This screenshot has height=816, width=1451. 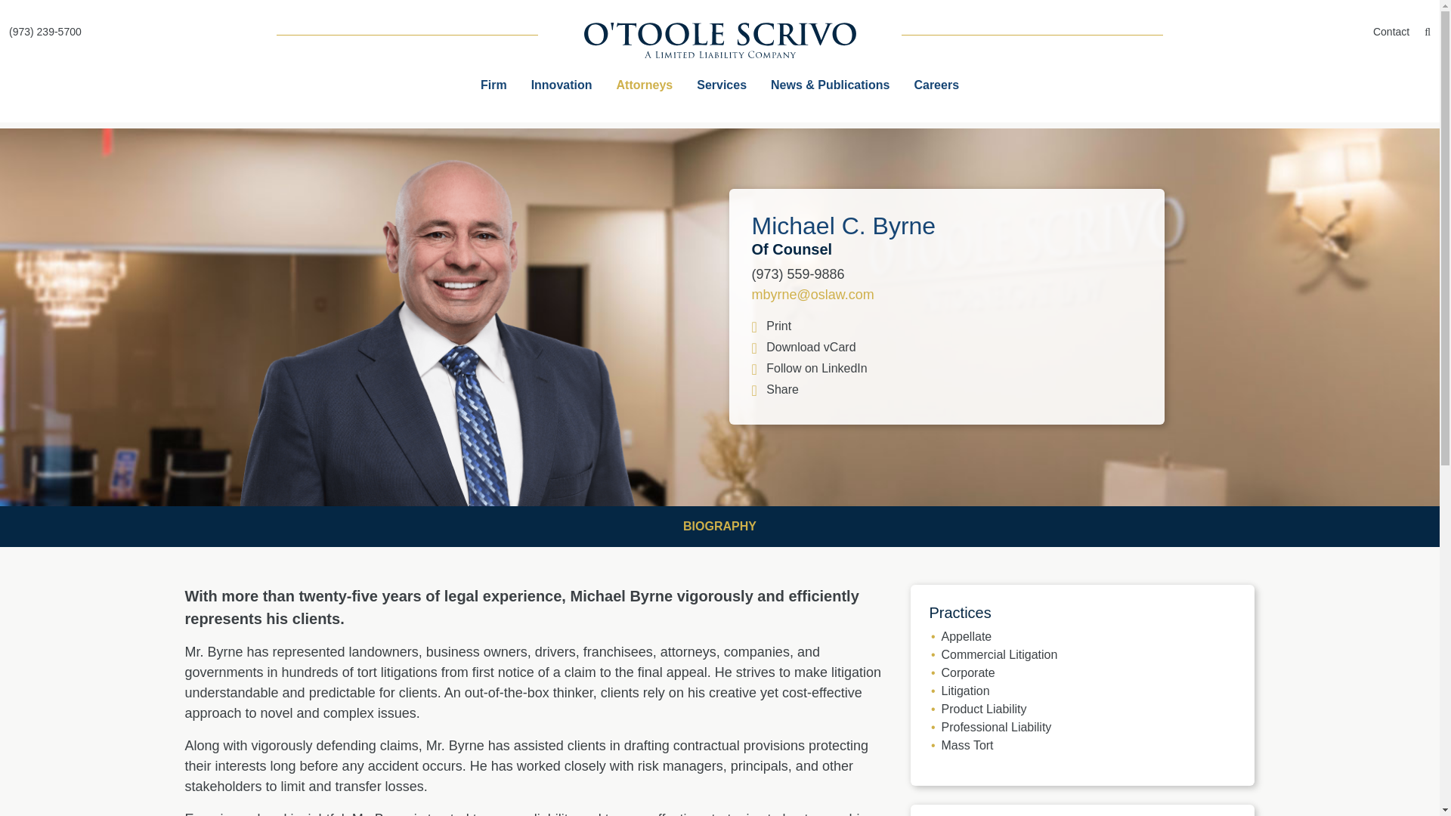 What do you see at coordinates (966, 691) in the screenshot?
I see `Litigation` at bounding box center [966, 691].